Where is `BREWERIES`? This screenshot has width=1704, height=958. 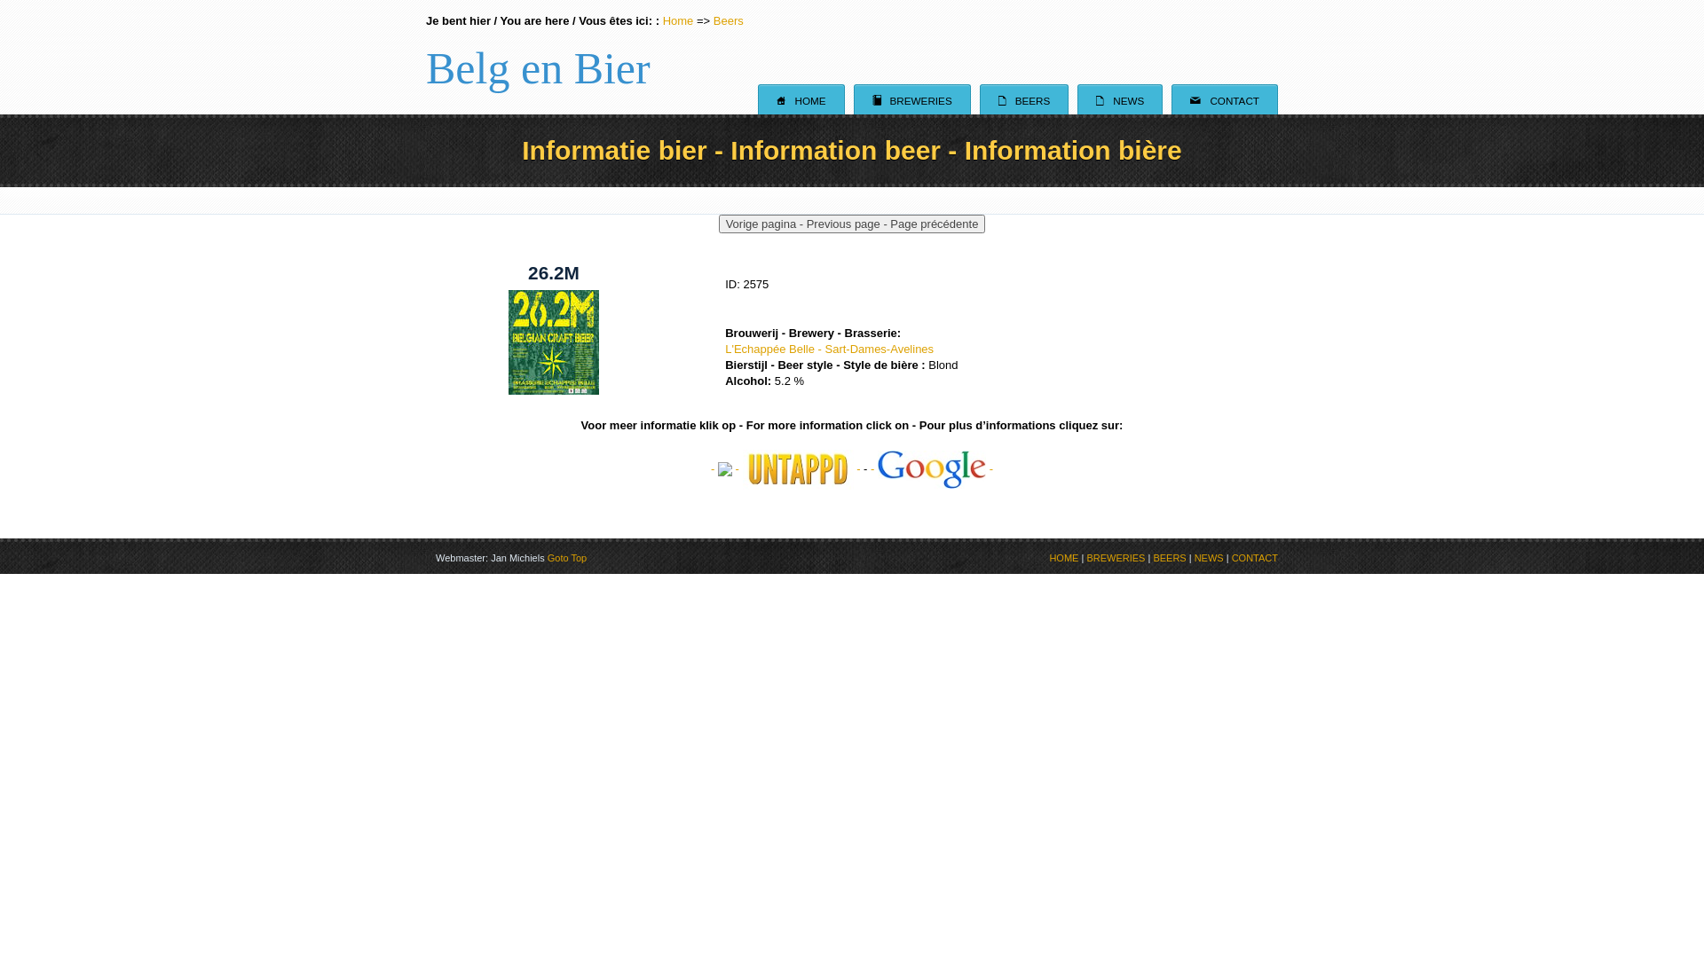 BREWERIES is located at coordinates (1116, 557).